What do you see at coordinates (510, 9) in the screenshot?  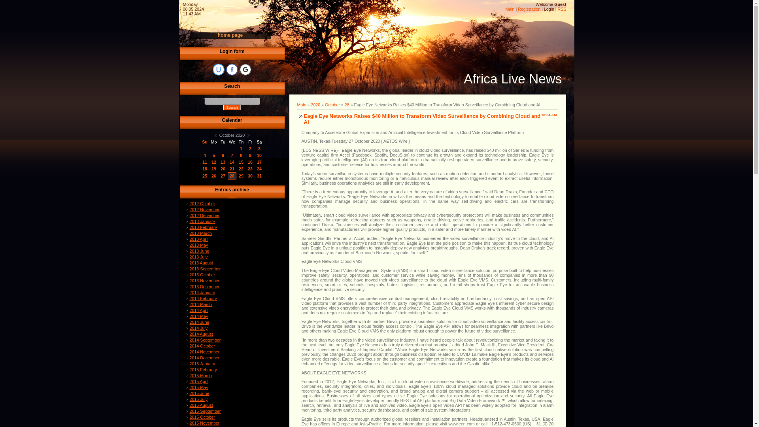 I see `Main` at bounding box center [510, 9].